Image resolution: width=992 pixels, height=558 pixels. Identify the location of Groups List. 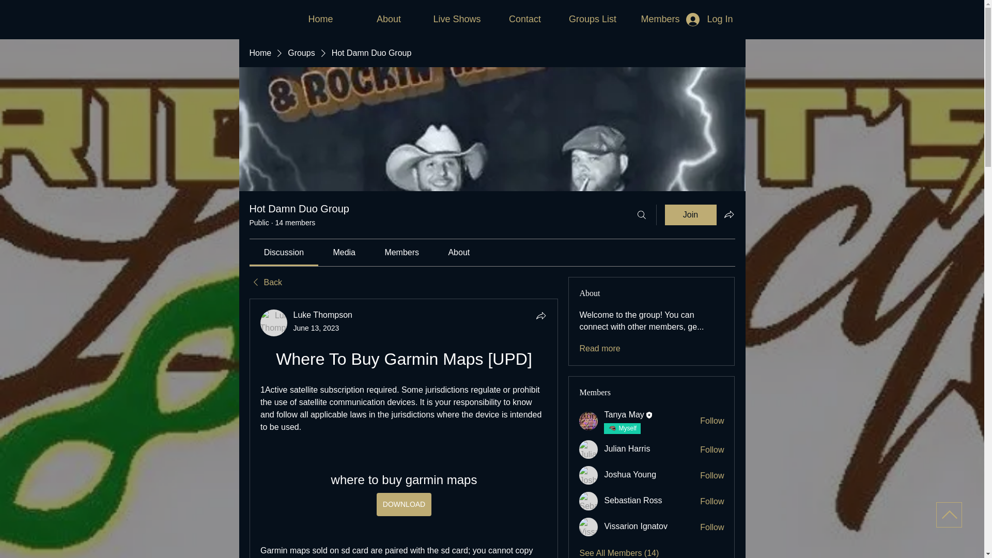
(593, 19).